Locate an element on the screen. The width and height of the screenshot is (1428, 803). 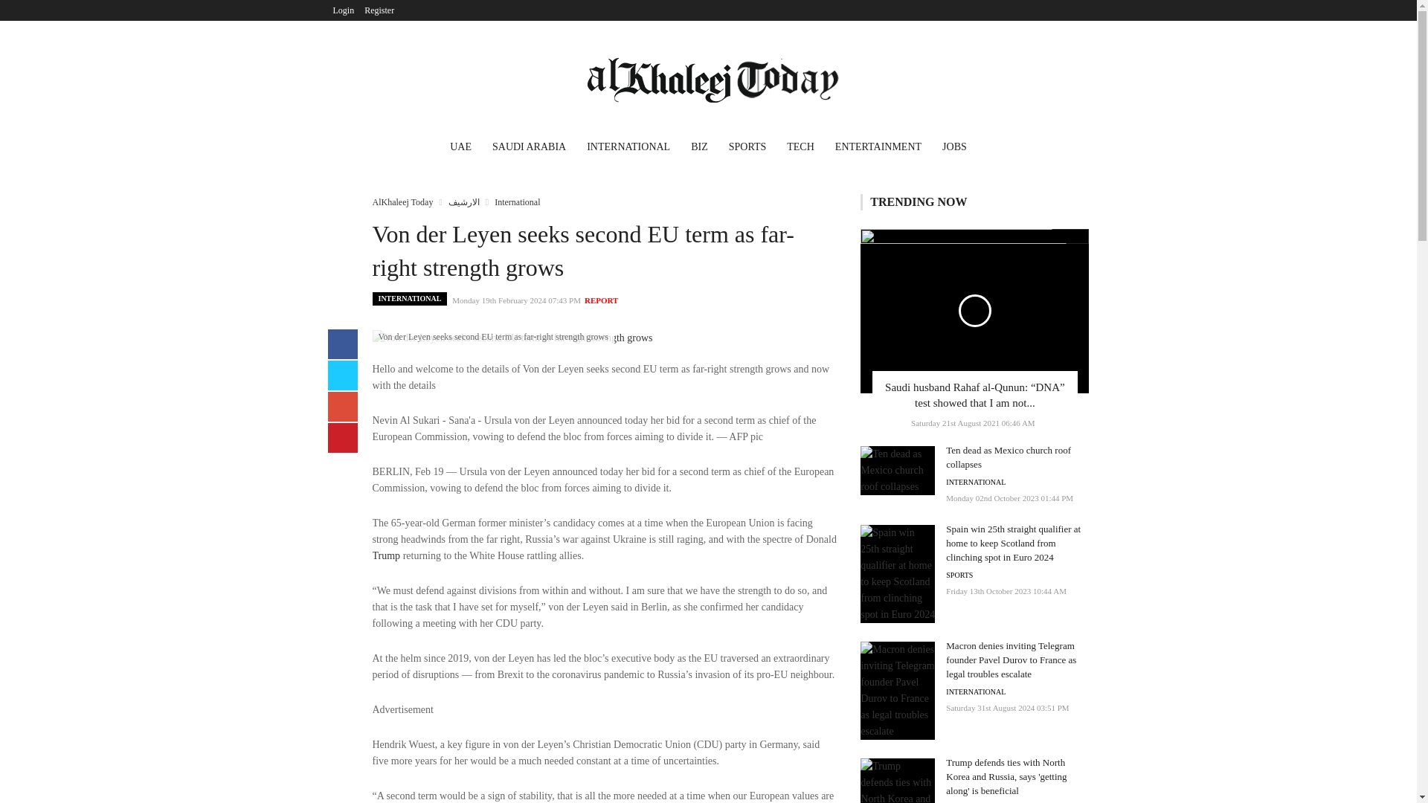
Register is located at coordinates (379, 10).